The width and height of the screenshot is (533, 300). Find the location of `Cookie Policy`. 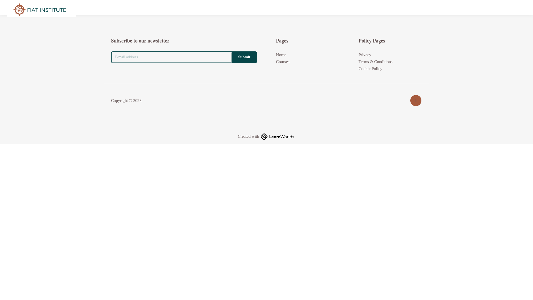

Cookie Policy is located at coordinates (370, 69).